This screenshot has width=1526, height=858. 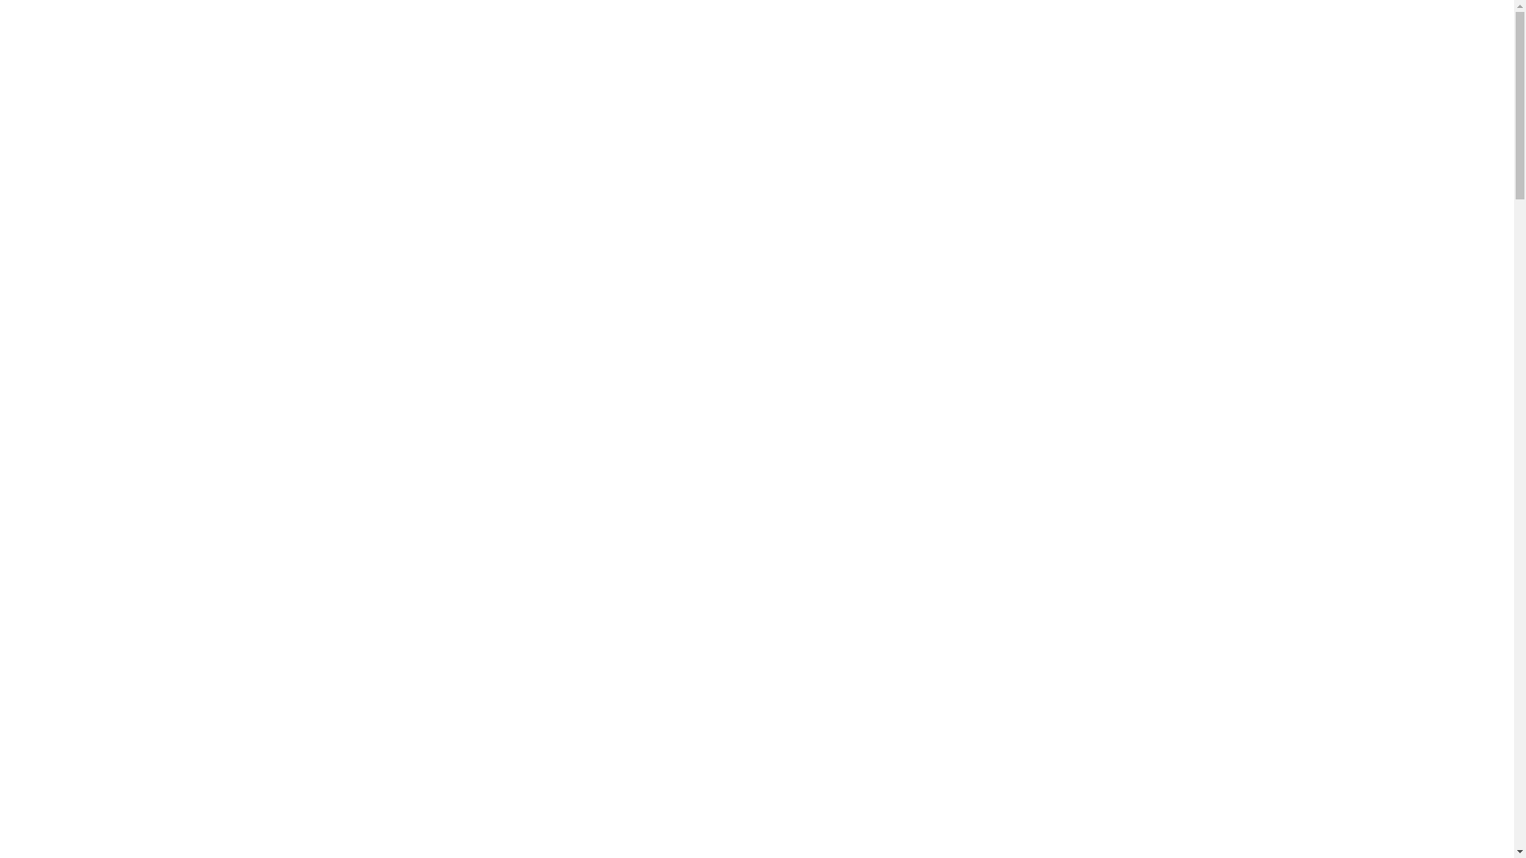 What do you see at coordinates (709, 756) in the screenshot?
I see `PRIVACY POLICY` at bounding box center [709, 756].